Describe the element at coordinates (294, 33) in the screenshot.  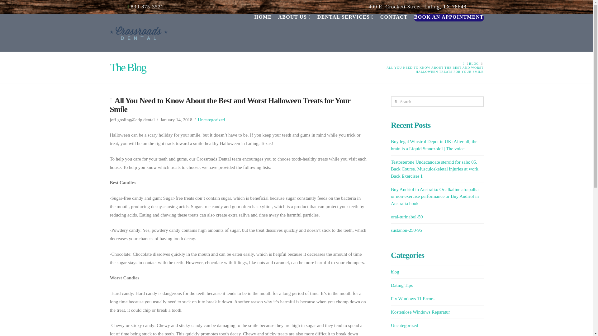
I see `ABOUT US` at that location.